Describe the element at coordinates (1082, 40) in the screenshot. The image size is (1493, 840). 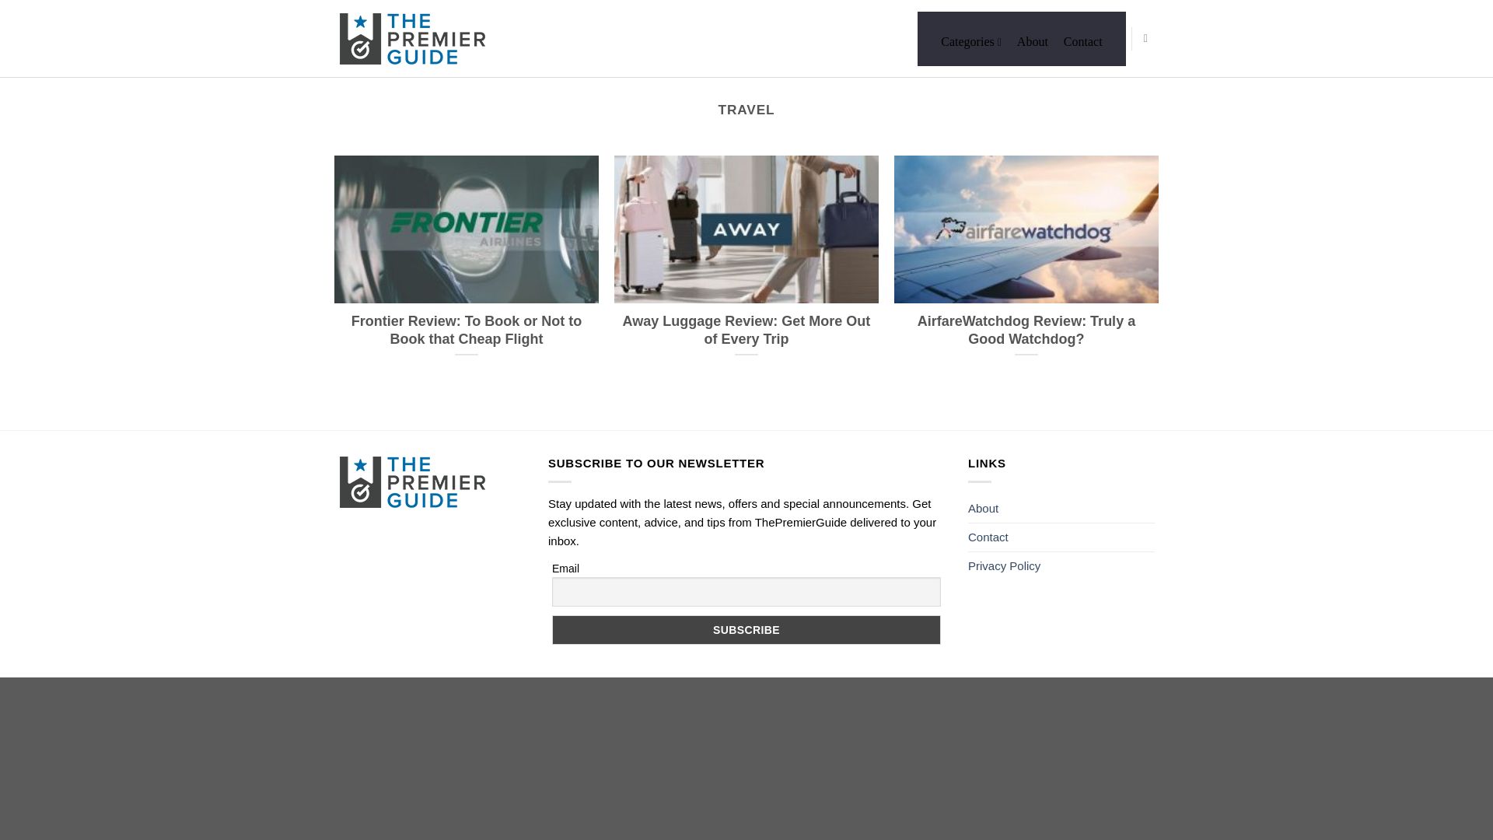
I see `Contact` at that location.